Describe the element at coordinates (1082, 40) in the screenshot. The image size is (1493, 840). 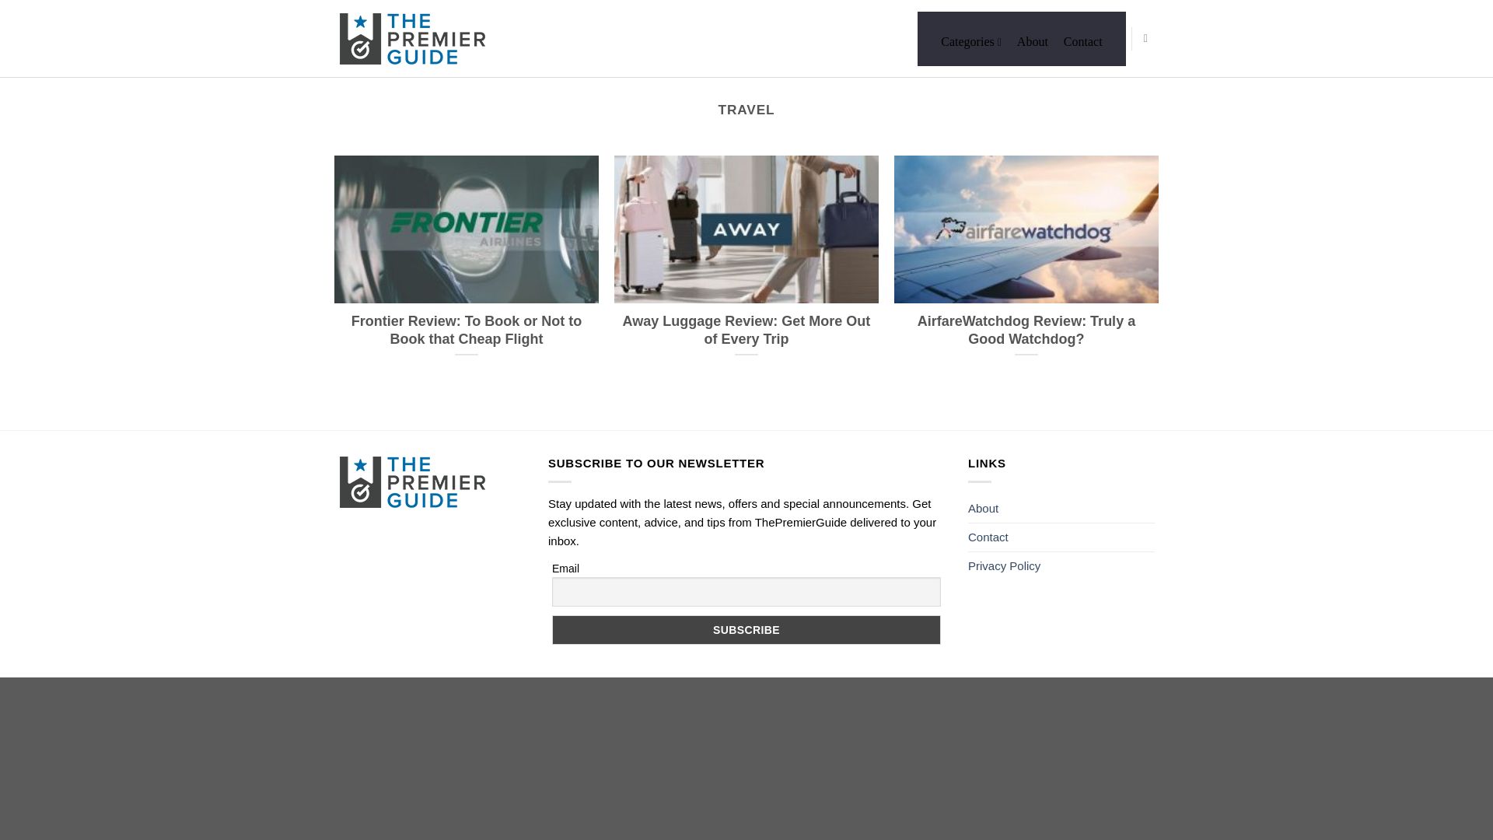
I see `Contact` at that location.